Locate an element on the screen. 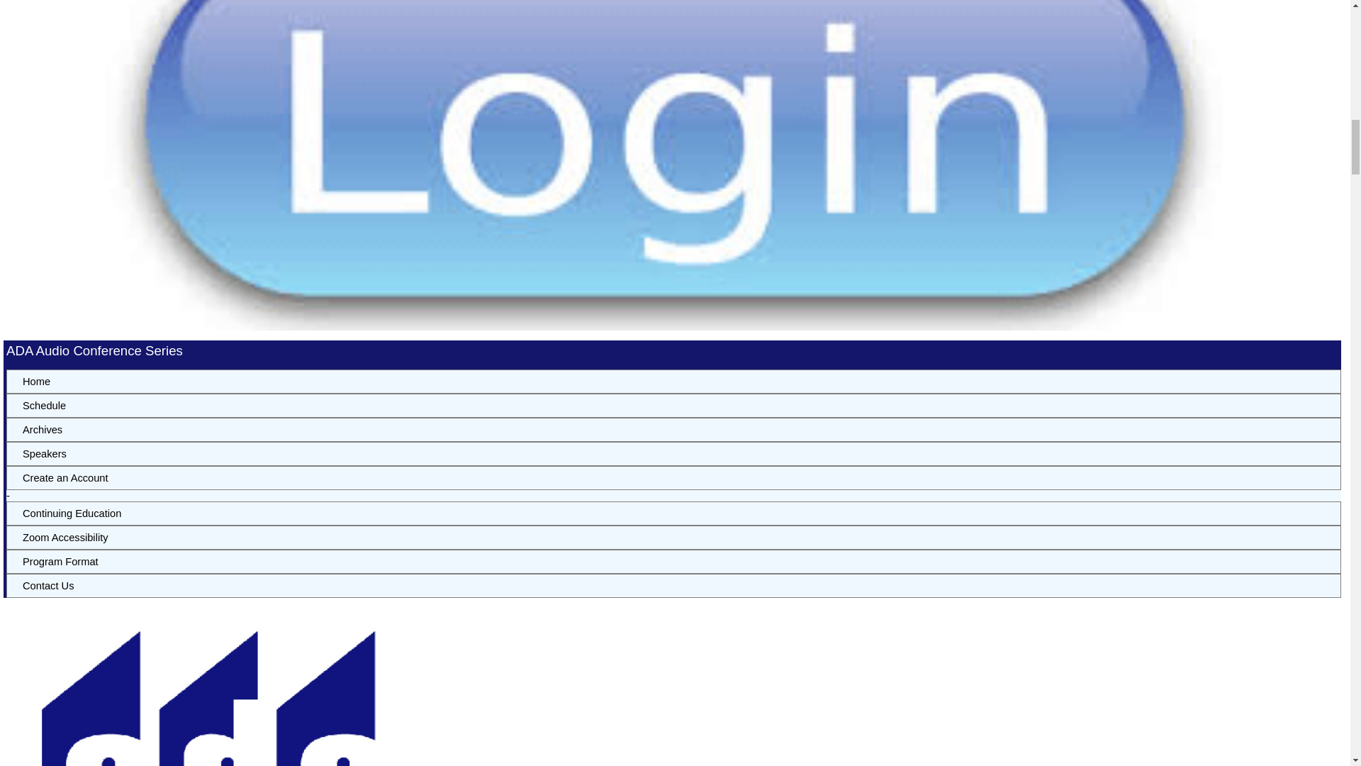 Image resolution: width=1361 pixels, height=766 pixels. Zoom Accessibility is located at coordinates (673, 538).